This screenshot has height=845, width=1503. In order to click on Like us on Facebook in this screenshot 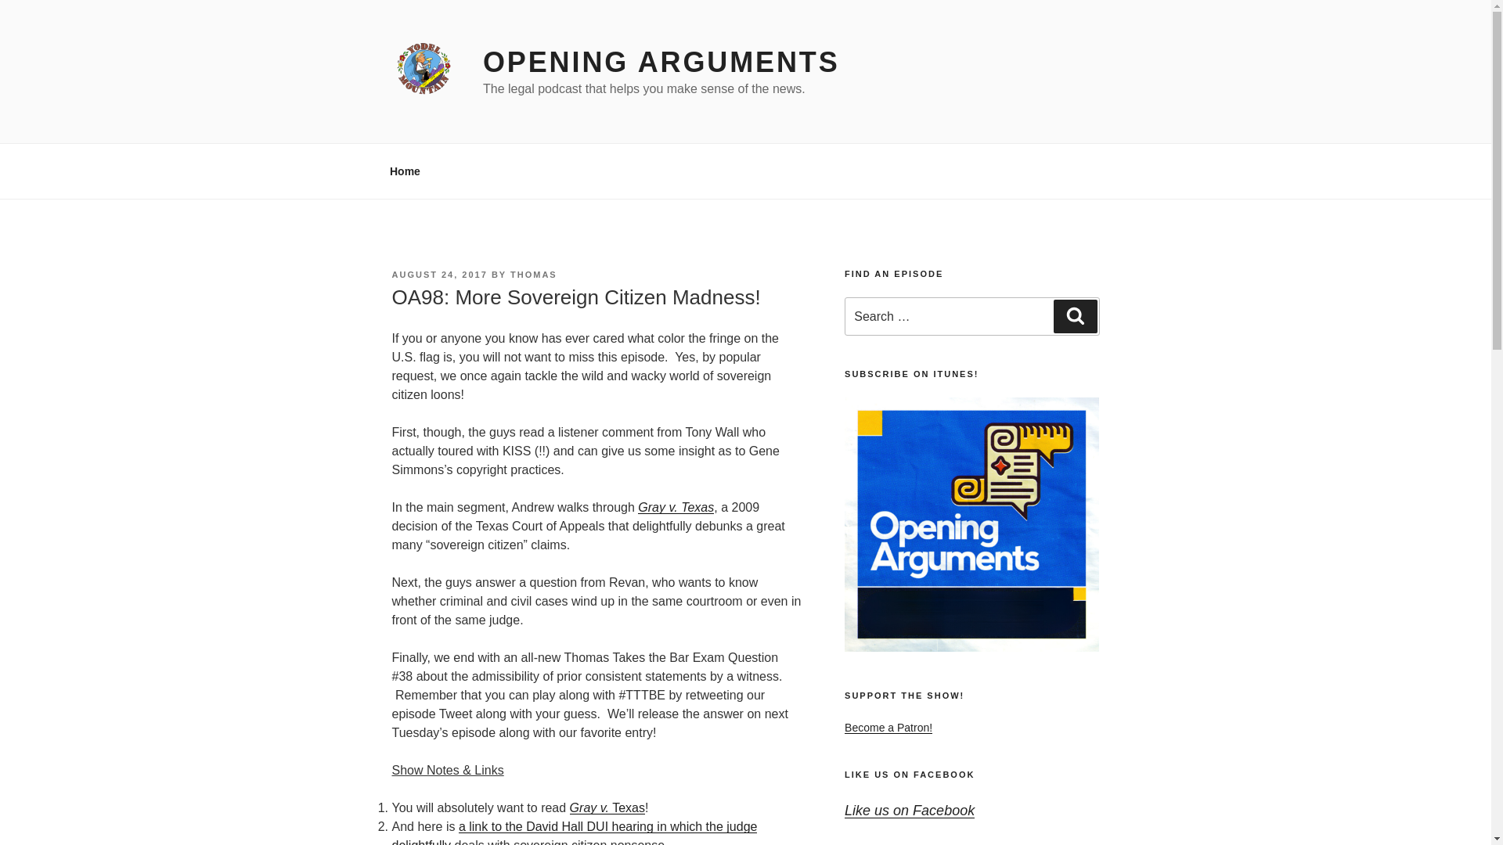, I will do `click(910, 811)`.